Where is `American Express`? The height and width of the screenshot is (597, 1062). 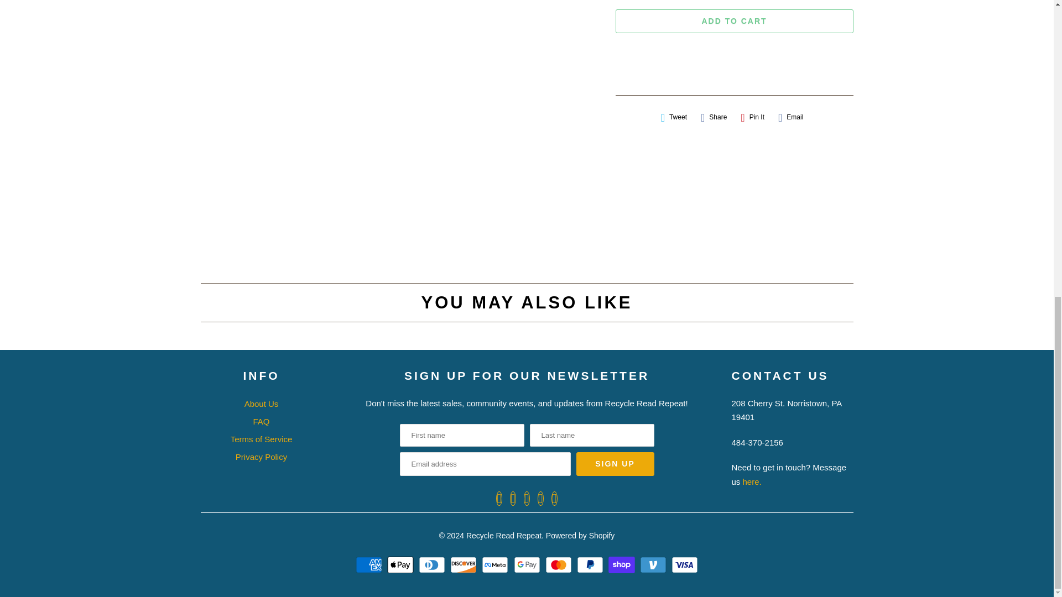 American Express is located at coordinates (370, 564).